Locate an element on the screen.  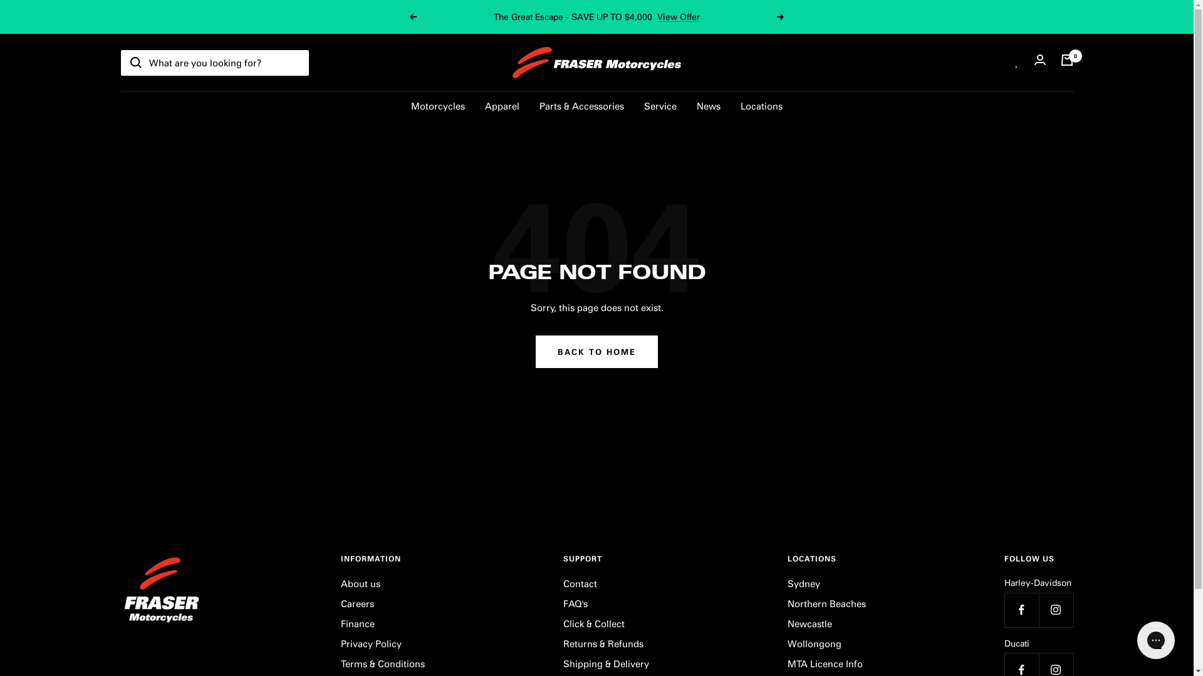
BACK TO HOME is located at coordinates (596, 352).